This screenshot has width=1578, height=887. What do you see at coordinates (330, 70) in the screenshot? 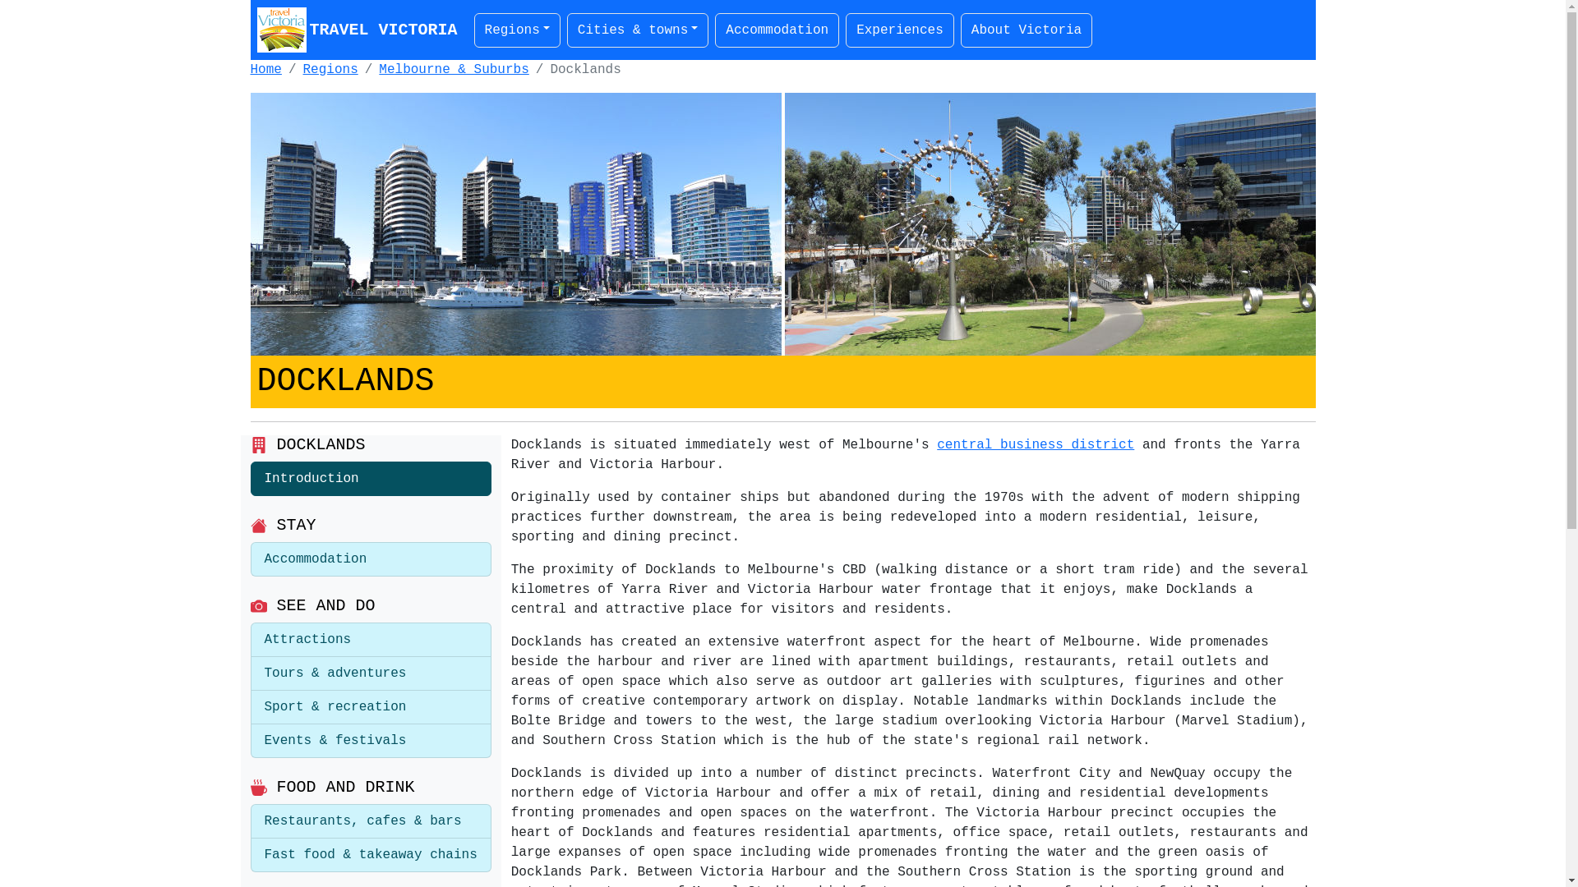
I see `Regions` at bounding box center [330, 70].